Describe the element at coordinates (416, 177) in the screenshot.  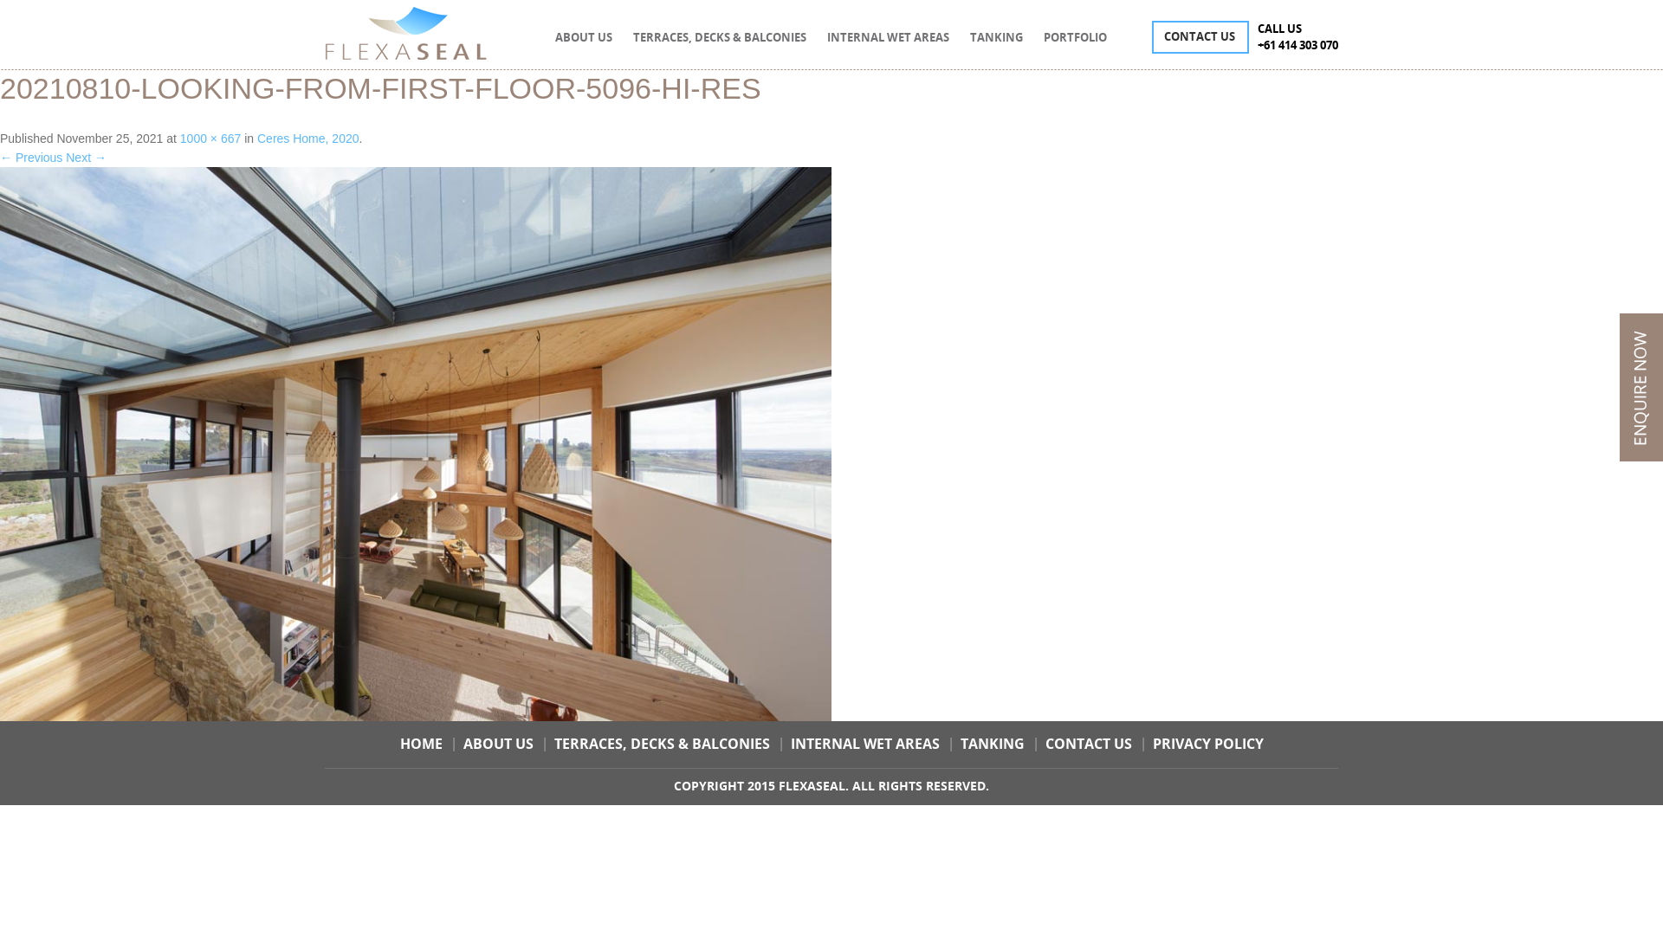
I see `20210810-Looking-from-first-floor-5096-hi-res` at that location.